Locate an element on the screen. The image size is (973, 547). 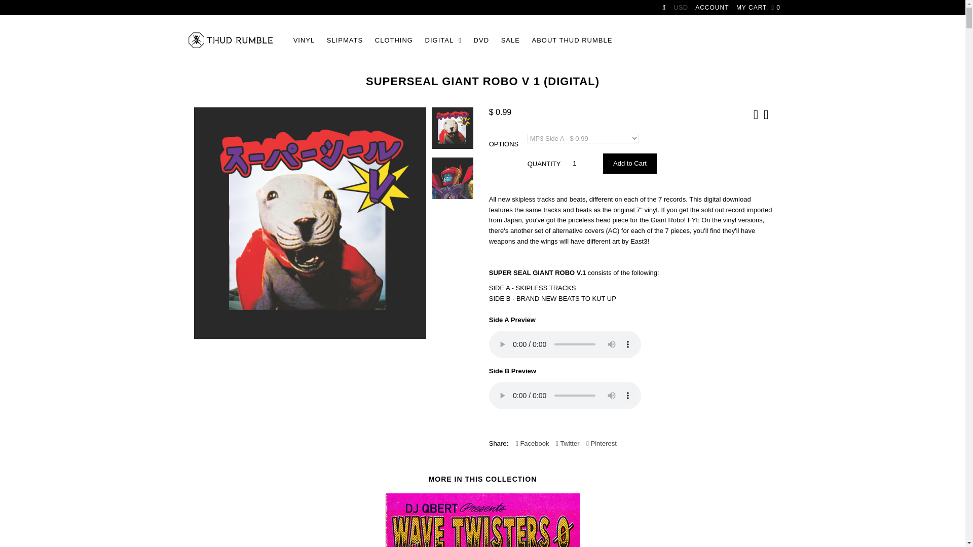
Share on Pinterest is located at coordinates (602, 444).